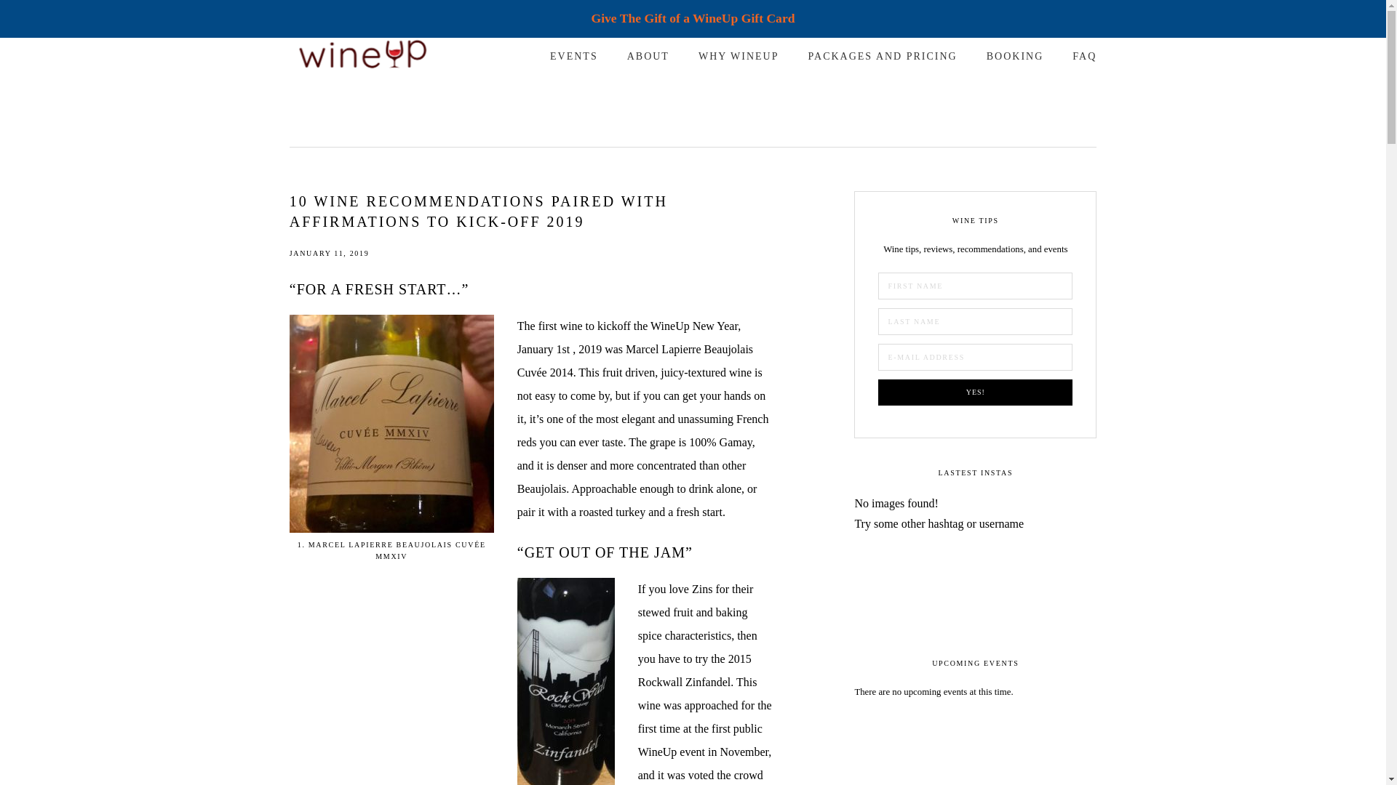 This screenshot has height=785, width=1397. I want to click on WHY WINEUP, so click(739, 55).